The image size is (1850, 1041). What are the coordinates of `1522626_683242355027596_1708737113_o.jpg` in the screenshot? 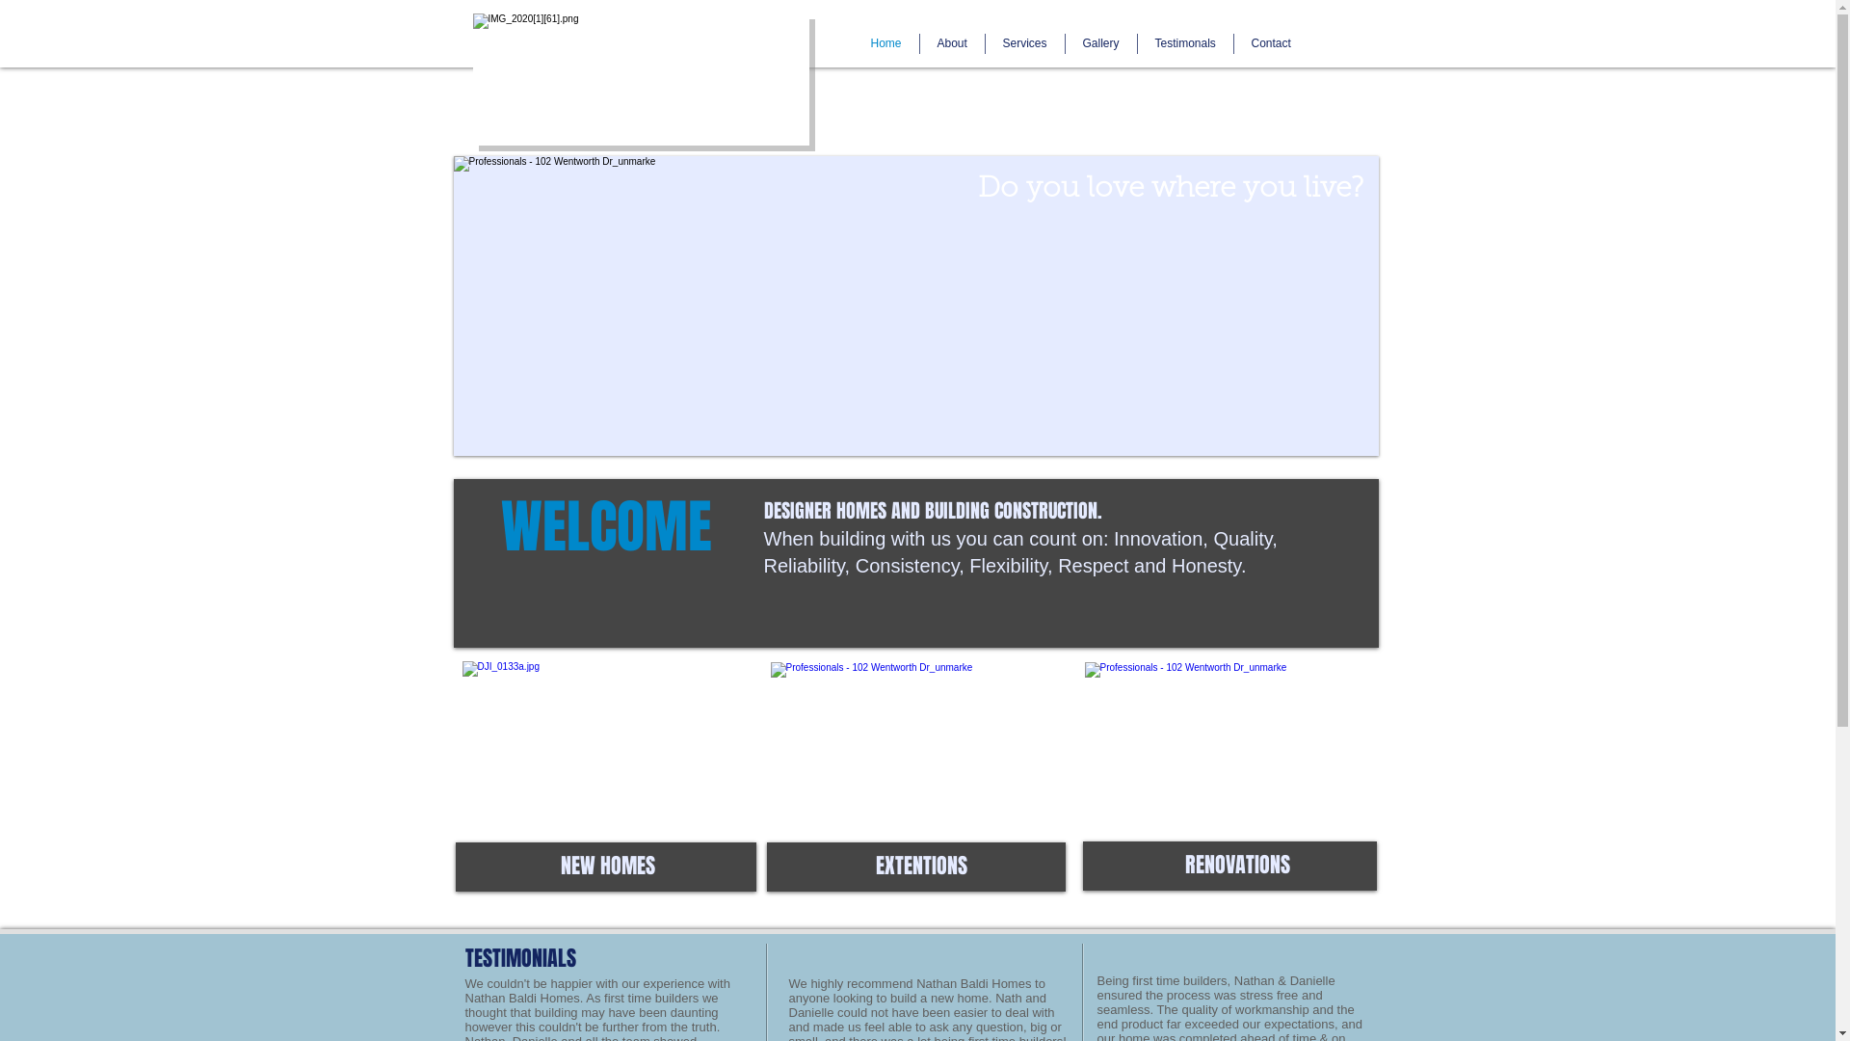 It's located at (920, 746).